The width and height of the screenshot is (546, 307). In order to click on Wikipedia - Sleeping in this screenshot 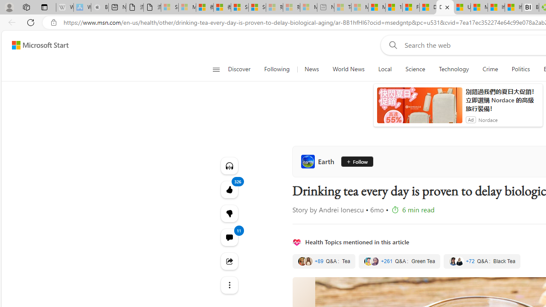, I will do `click(64, 8)`.